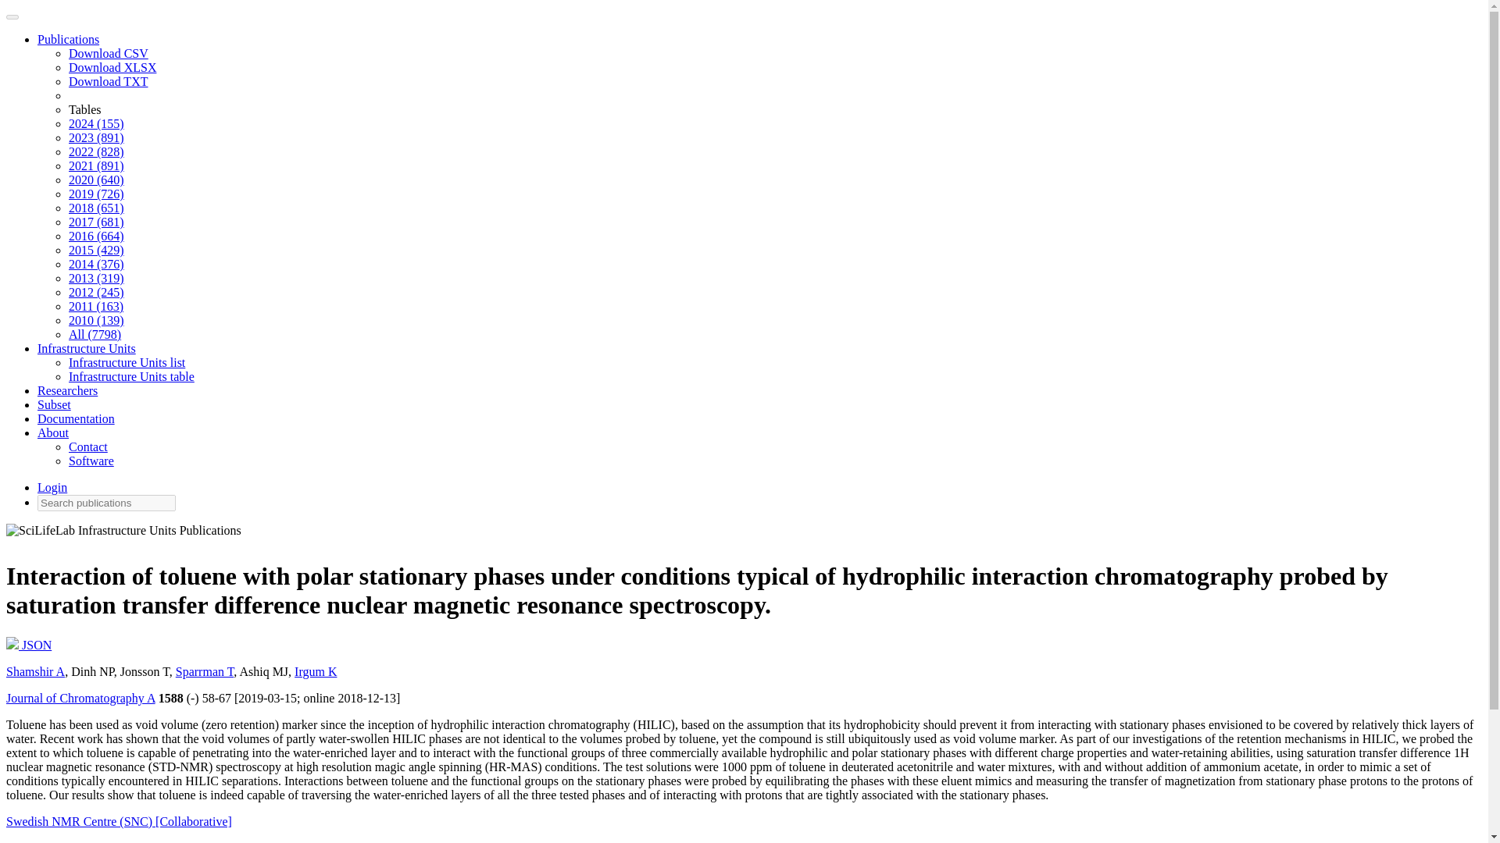 The width and height of the screenshot is (1500, 843). Describe the element at coordinates (68, 39) in the screenshot. I see `Publications` at that location.